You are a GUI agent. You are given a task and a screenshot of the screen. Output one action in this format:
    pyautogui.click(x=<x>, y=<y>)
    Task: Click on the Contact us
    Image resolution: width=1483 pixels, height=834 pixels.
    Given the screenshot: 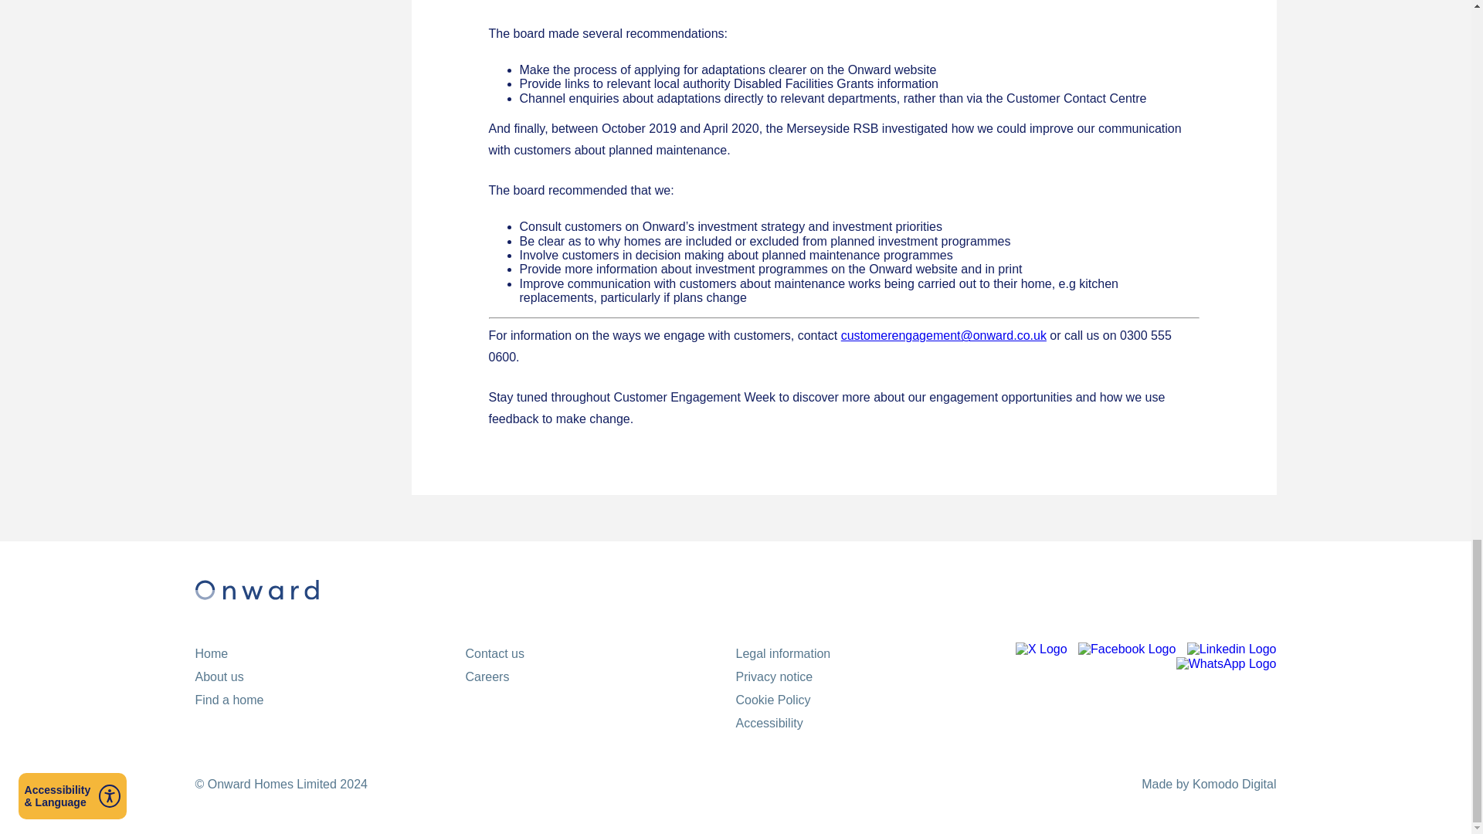 What is the action you would take?
    pyautogui.click(x=494, y=653)
    